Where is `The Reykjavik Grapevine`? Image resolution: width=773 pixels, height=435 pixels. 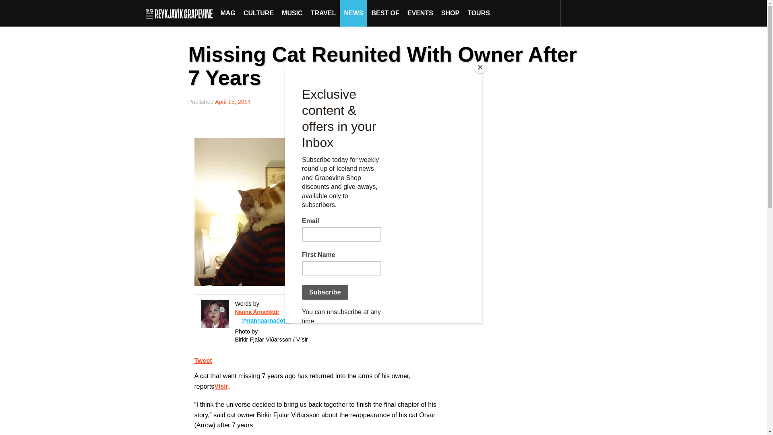 The Reykjavik Grapevine is located at coordinates (181, 13).